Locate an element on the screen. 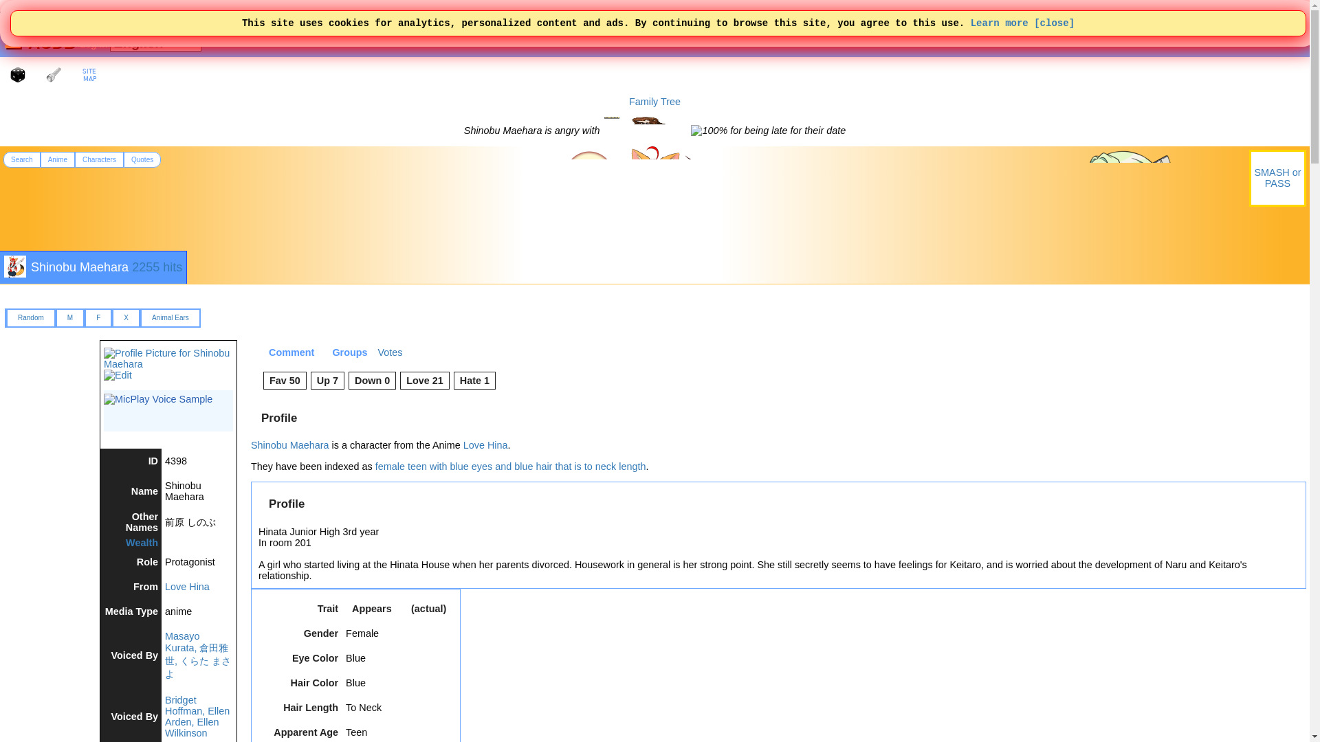  ACDB is located at coordinates (49, 41).